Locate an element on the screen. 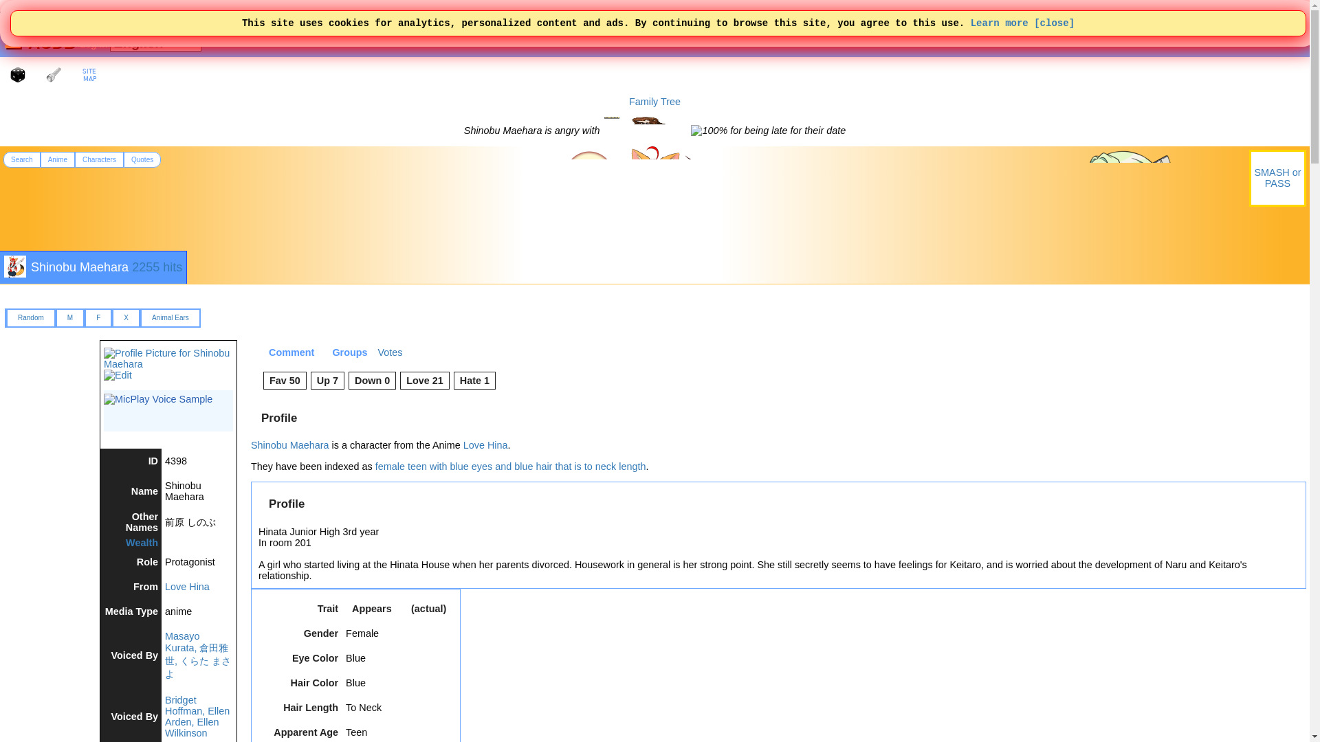  ACDB is located at coordinates (49, 41).